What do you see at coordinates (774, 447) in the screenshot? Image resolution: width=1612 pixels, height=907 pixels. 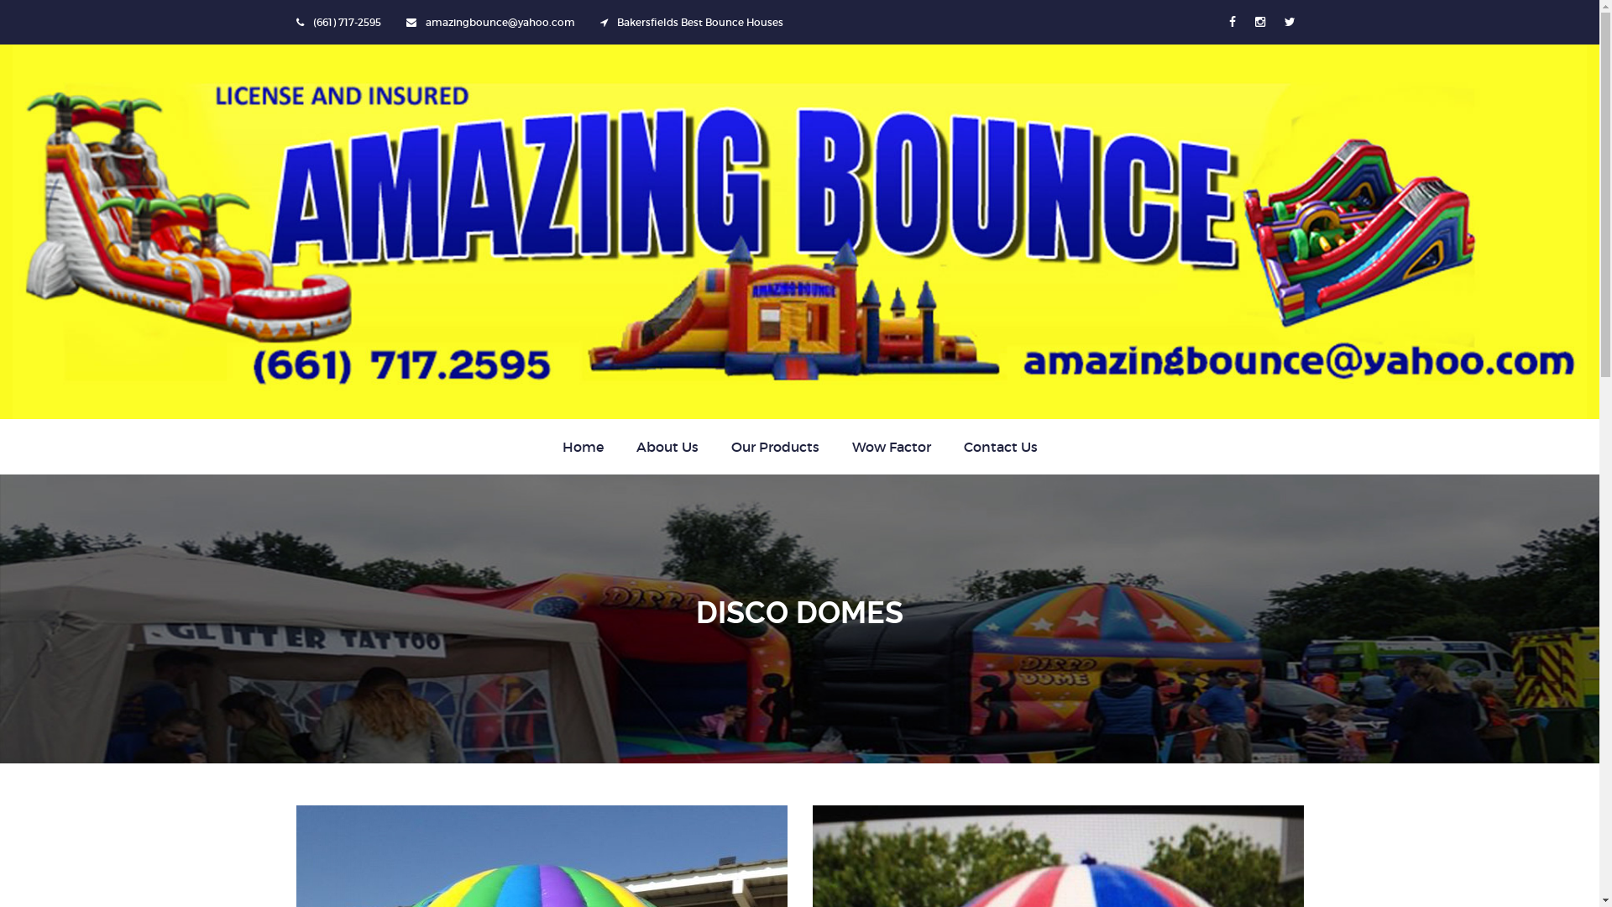 I see `Our Products` at bounding box center [774, 447].